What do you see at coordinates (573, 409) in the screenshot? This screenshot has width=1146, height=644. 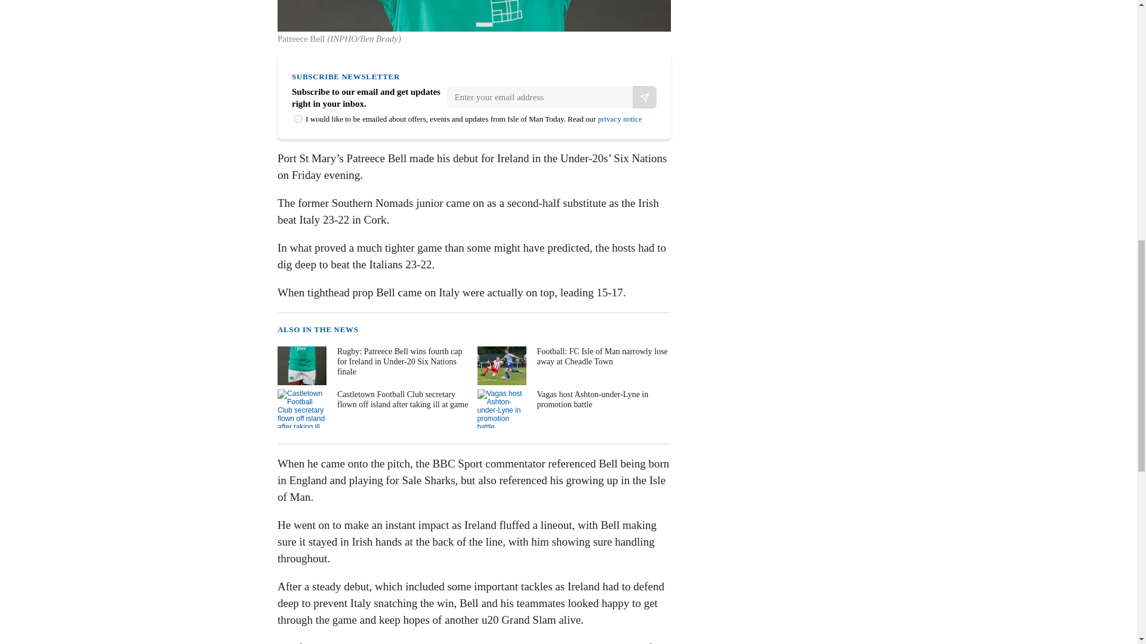 I see `Vagas host Ashton-under-Lyne in promotion battle` at bounding box center [573, 409].